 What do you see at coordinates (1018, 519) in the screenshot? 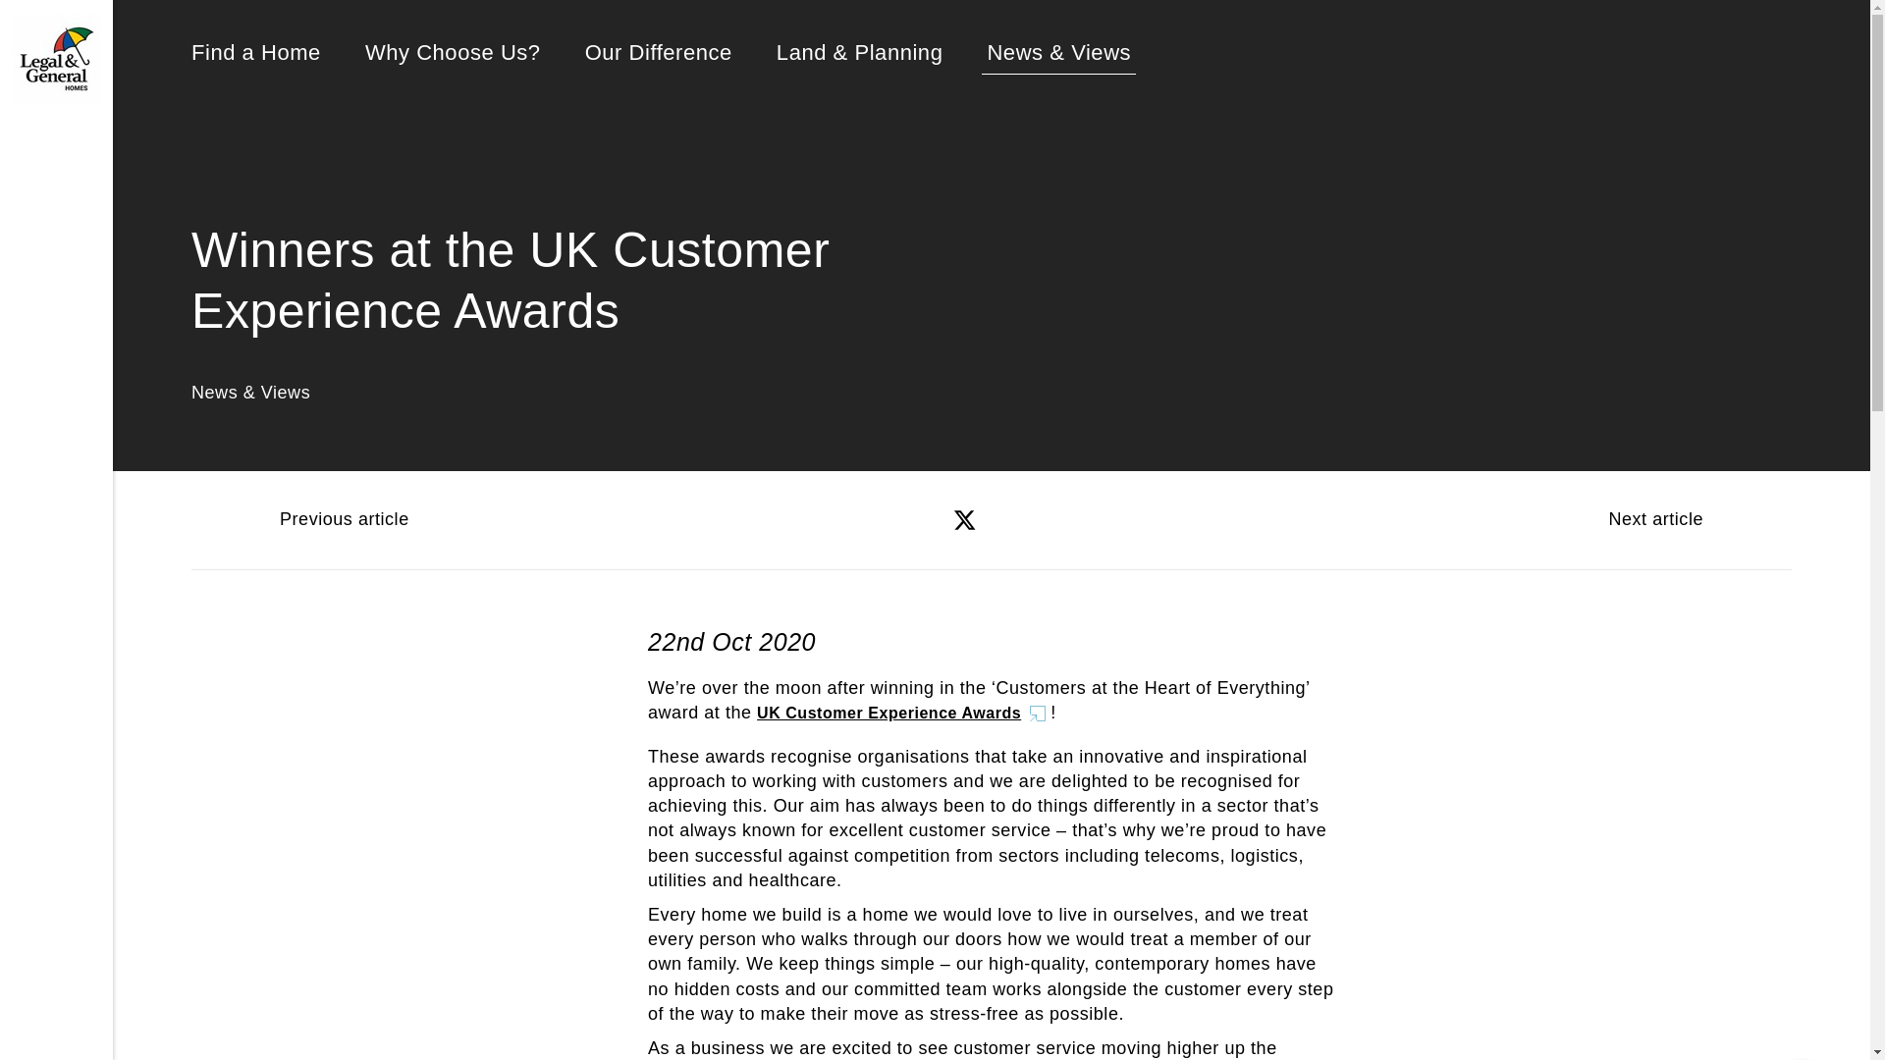
I see `Share to LinkedIn` at bounding box center [1018, 519].